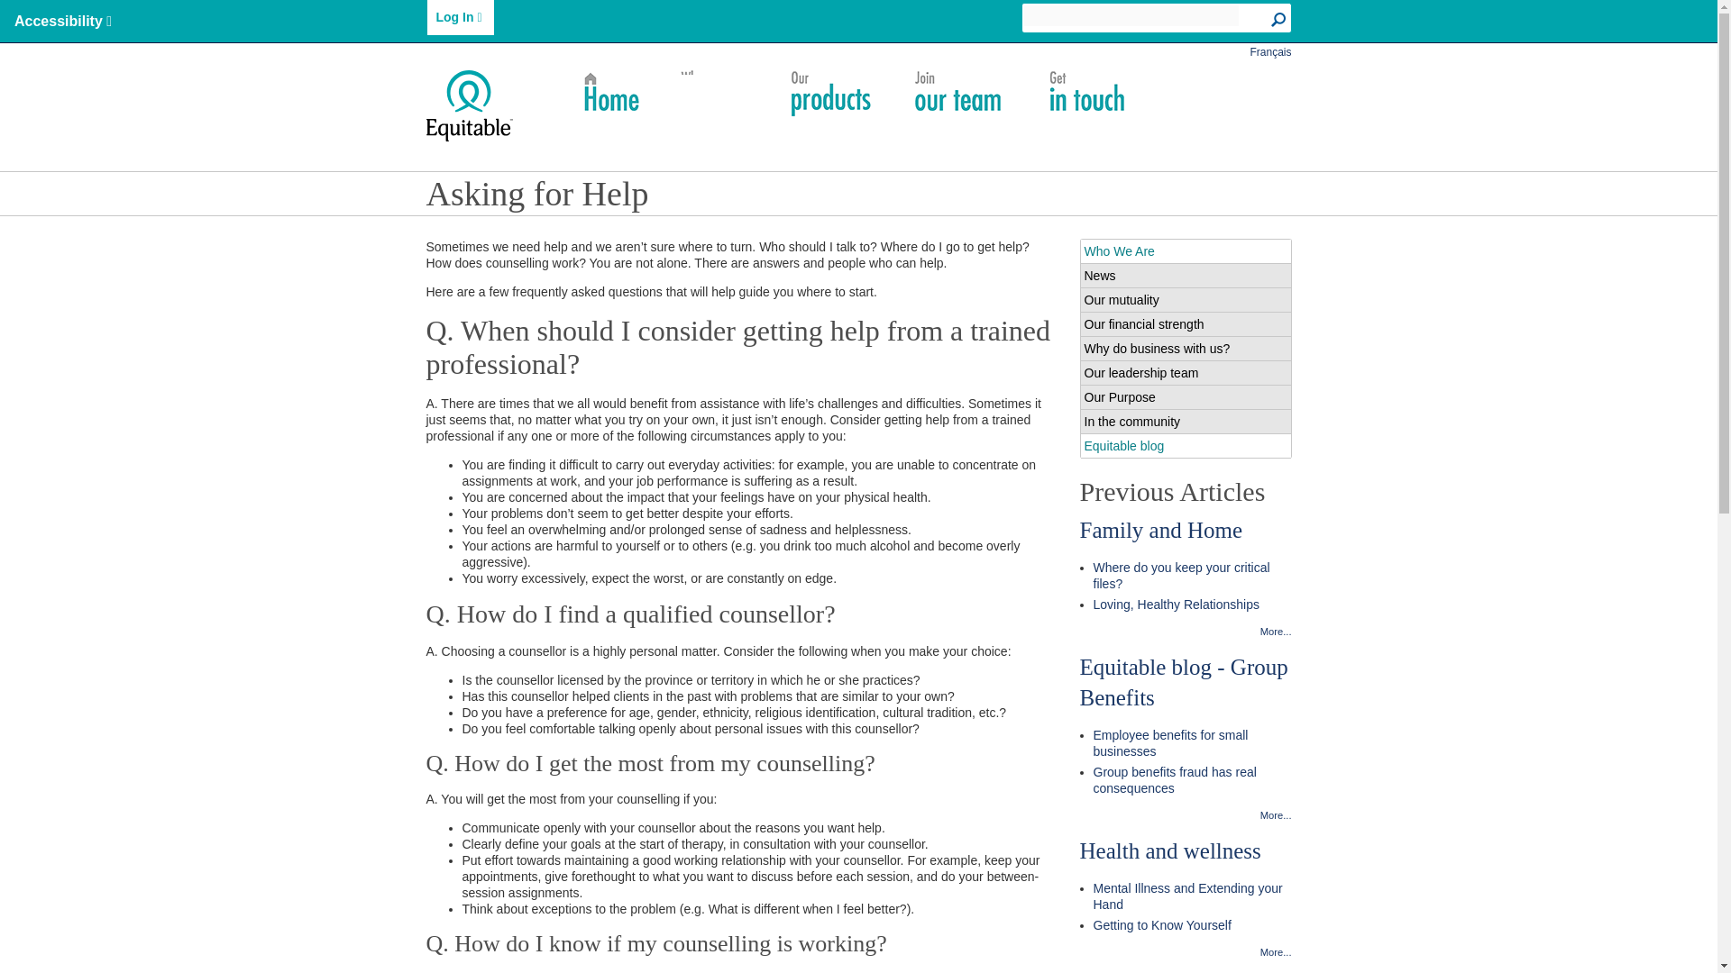 This screenshot has height=973, width=1731. What do you see at coordinates (1192, 896) in the screenshot?
I see `Mental Illness and Extending your Hand` at bounding box center [1192, 896].